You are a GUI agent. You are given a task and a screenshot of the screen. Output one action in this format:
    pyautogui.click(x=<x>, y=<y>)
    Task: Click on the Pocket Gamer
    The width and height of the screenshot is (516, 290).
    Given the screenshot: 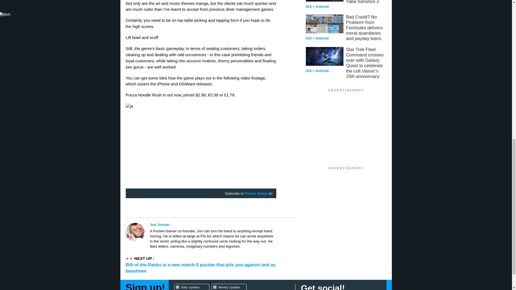 What is the action you would take?
    pyautogui.click(x=214, y=287)
    